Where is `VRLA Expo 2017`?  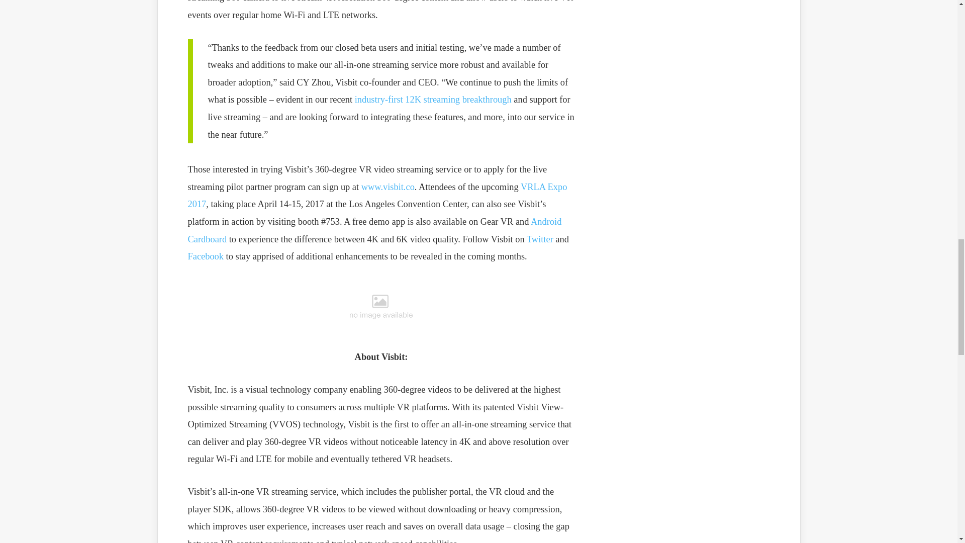 VRLA Expo 2017 is located at coordinates (377, 195).